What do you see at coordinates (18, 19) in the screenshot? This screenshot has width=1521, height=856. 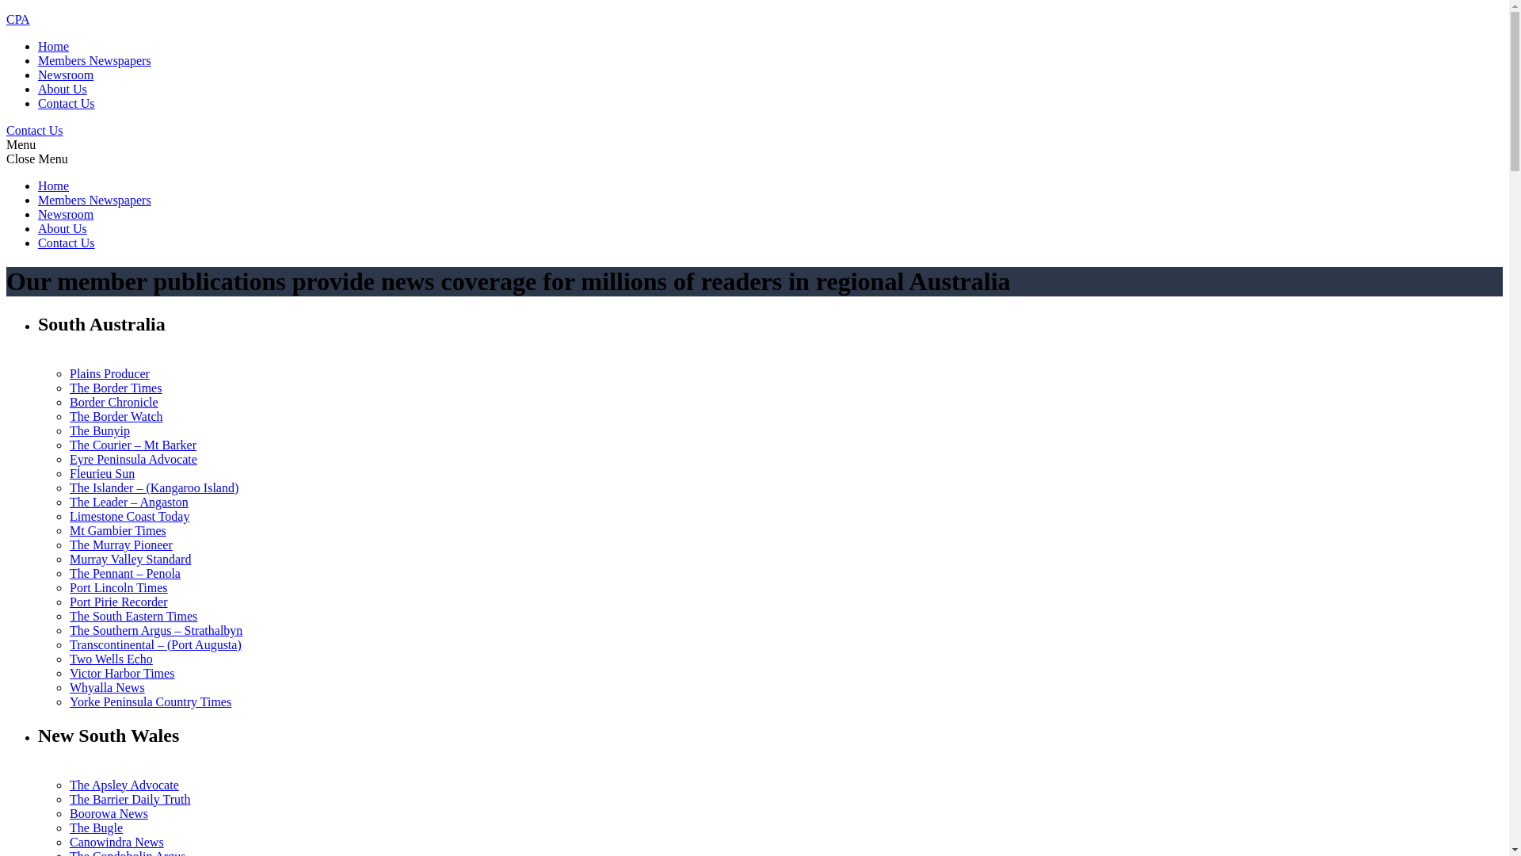 I see `CPA` at bounding box center [18, 19].